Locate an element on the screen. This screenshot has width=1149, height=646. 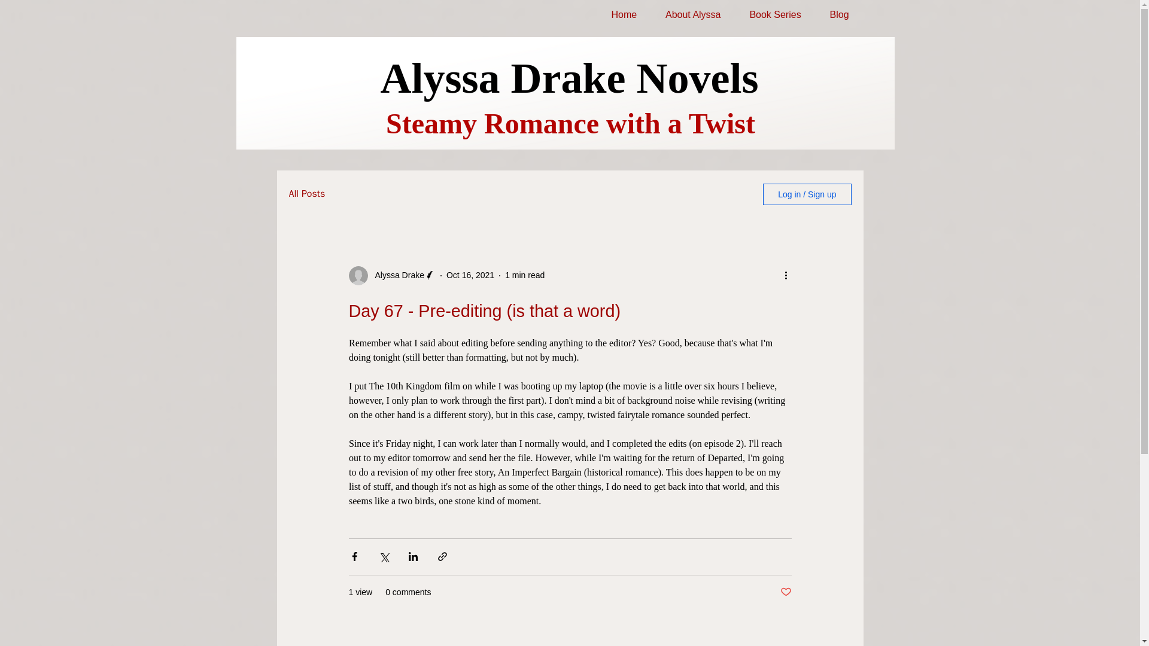
All Posts is located at coordinates (306, 194).